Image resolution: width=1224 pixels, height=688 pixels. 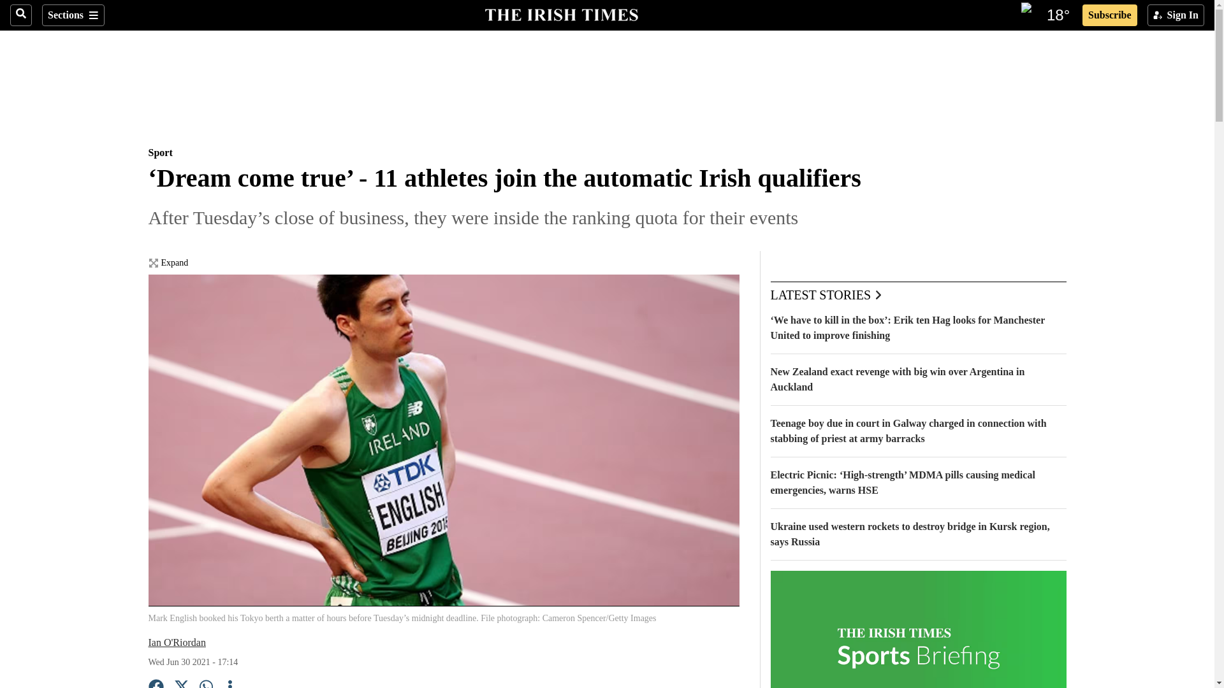 I want to click on Subscribe, so click(x=1109, y=15).